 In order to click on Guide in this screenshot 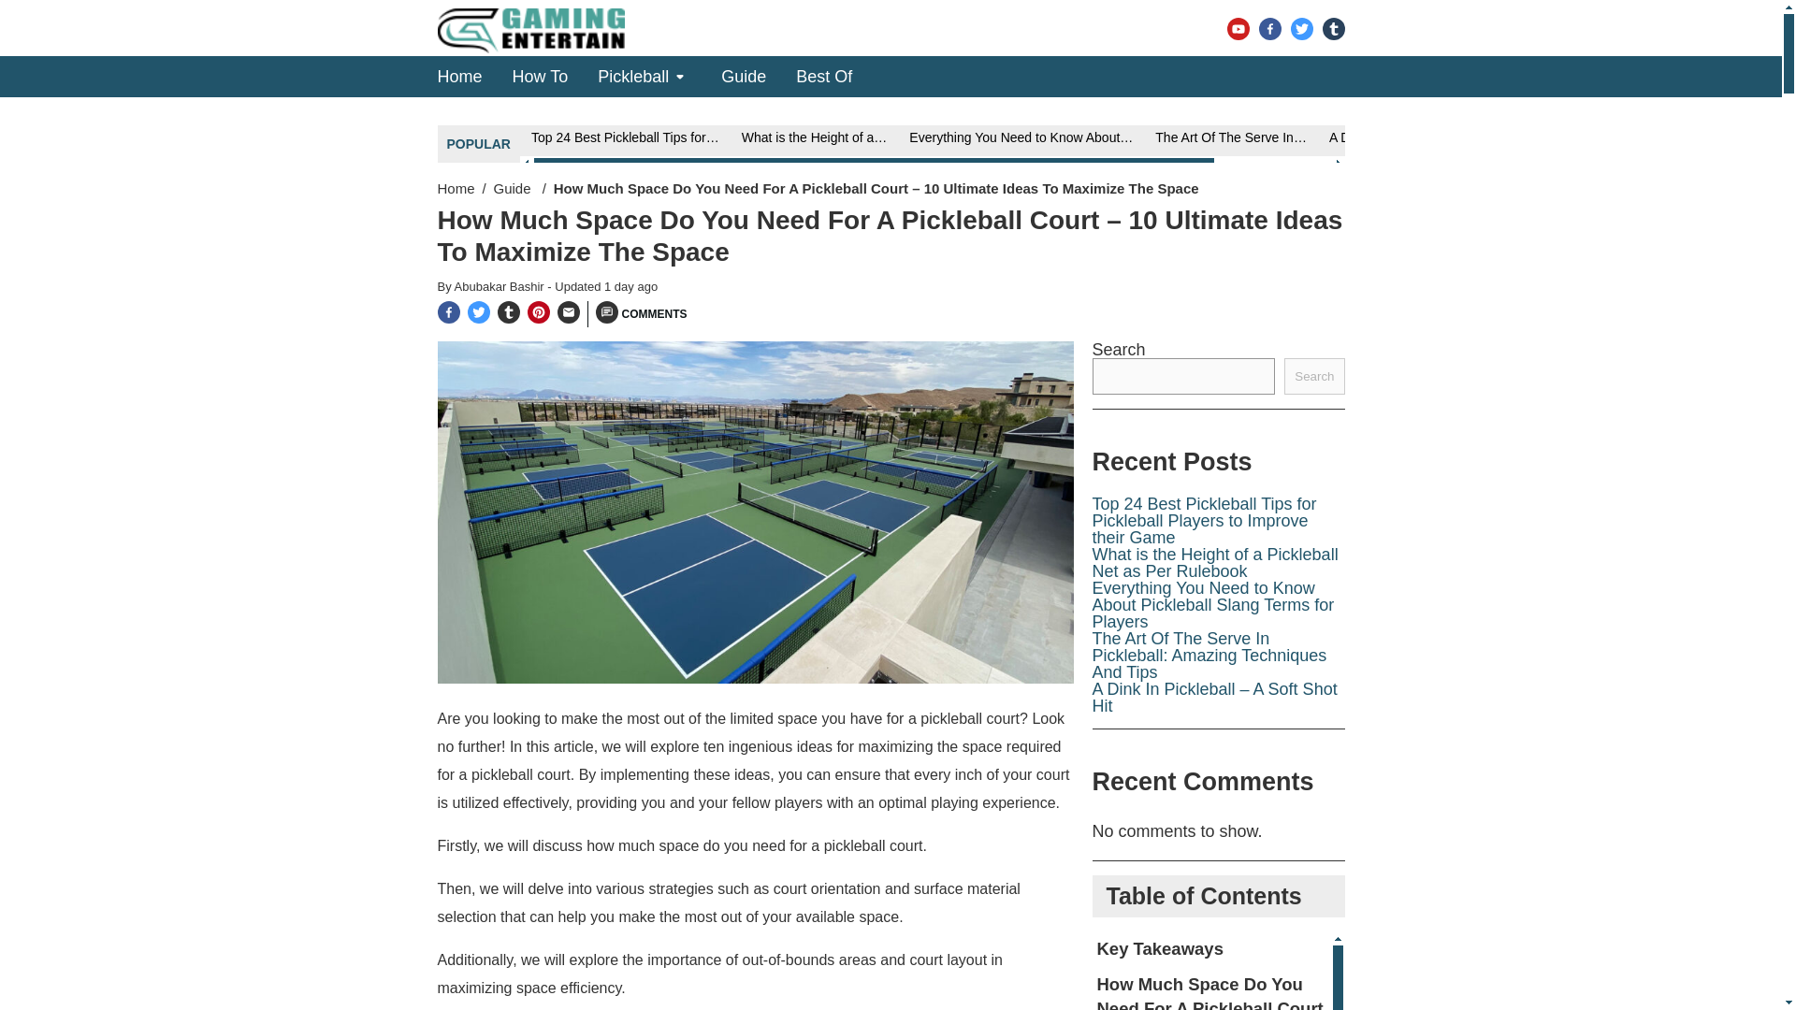, I will do `click(744, 76)`.